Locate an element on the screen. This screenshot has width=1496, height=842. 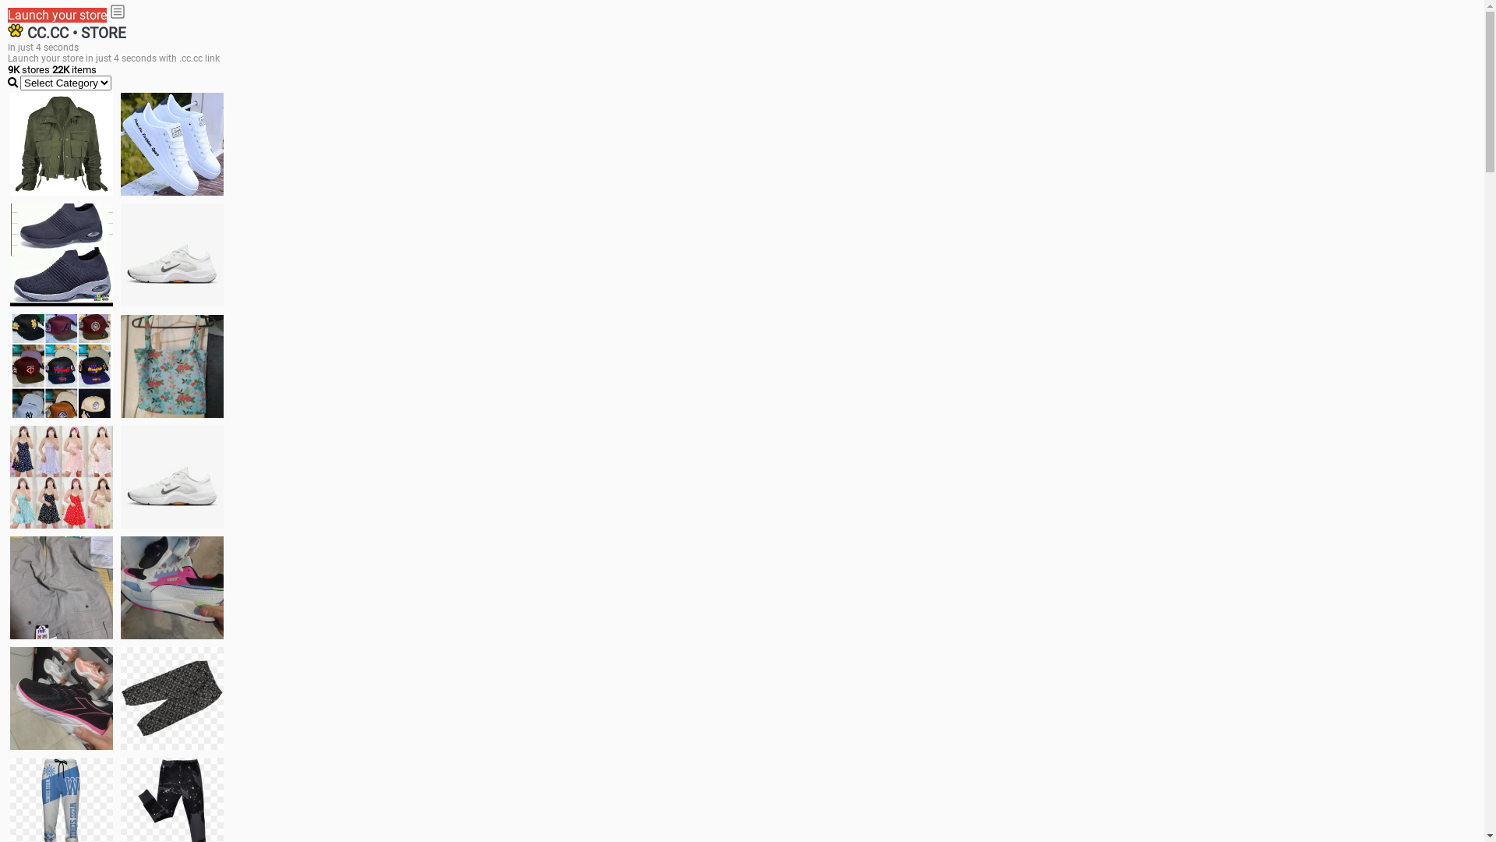
Shoes is located at coordinates (172, 477).